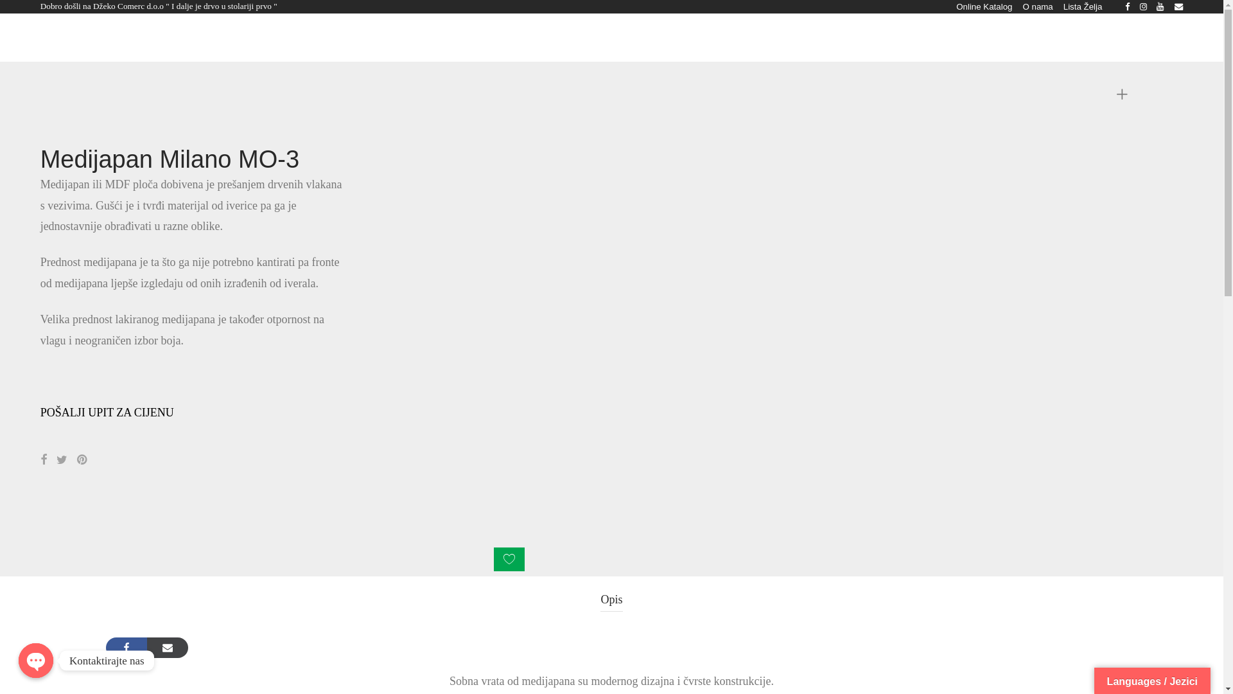  What do you see at coordinates (44, 460) in the screenshot?
I see `Share on Facebook` at bounding box center [44, 460].